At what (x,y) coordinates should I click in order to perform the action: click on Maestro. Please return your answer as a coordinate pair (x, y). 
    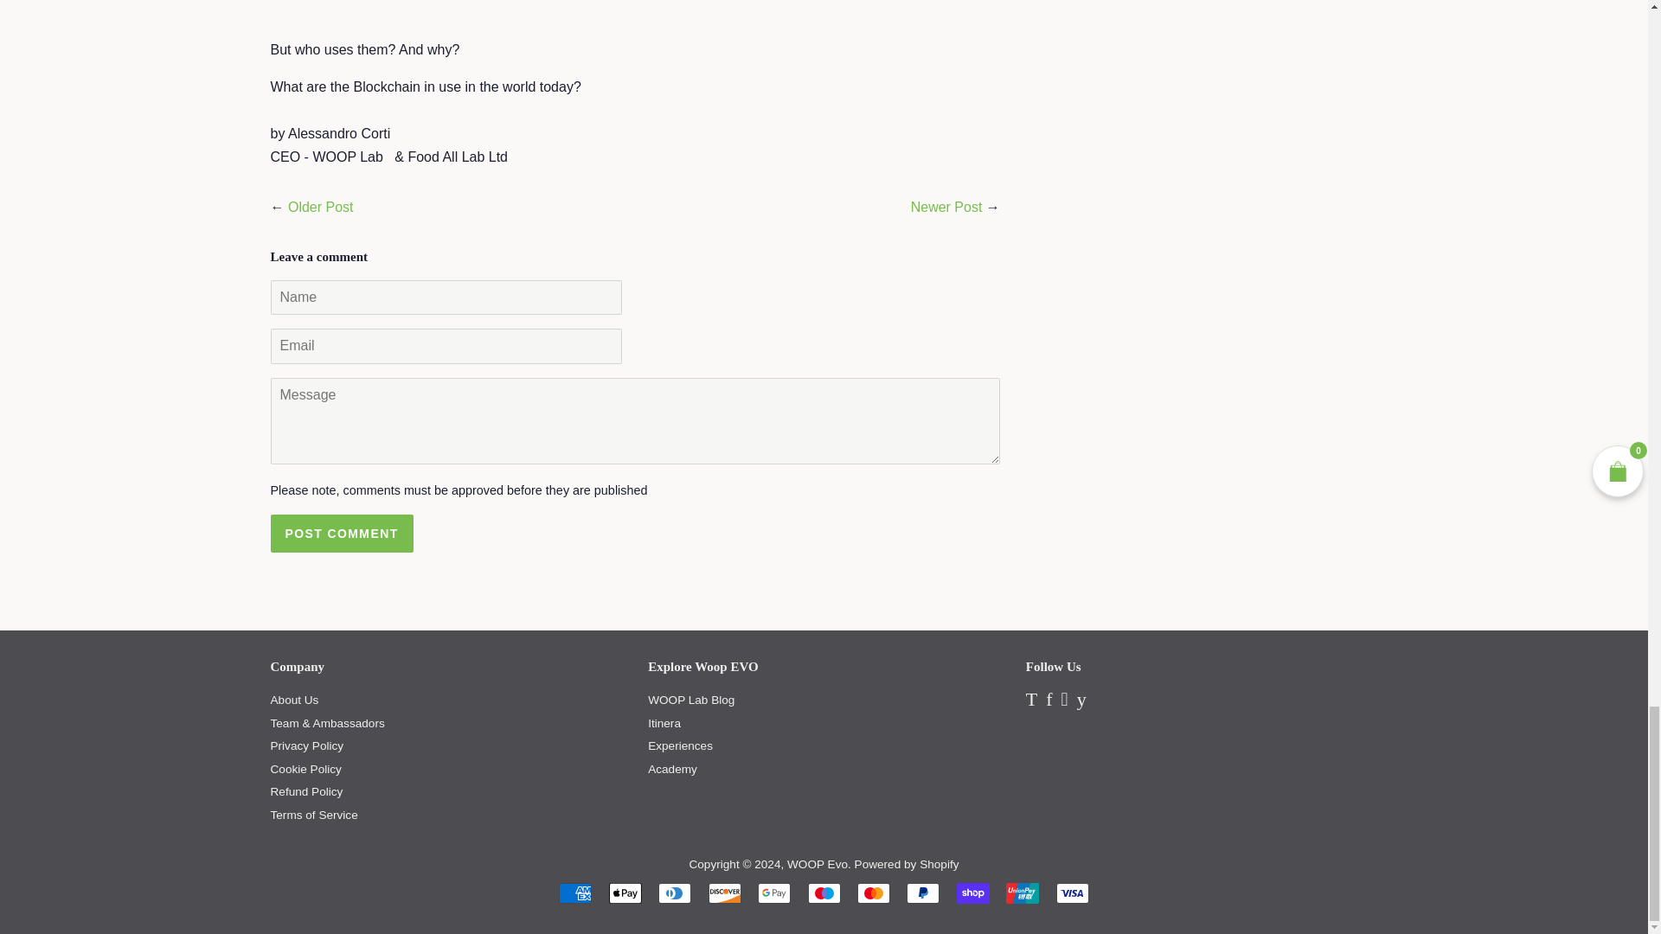
    Looking at the image, I should click on (824, 892).